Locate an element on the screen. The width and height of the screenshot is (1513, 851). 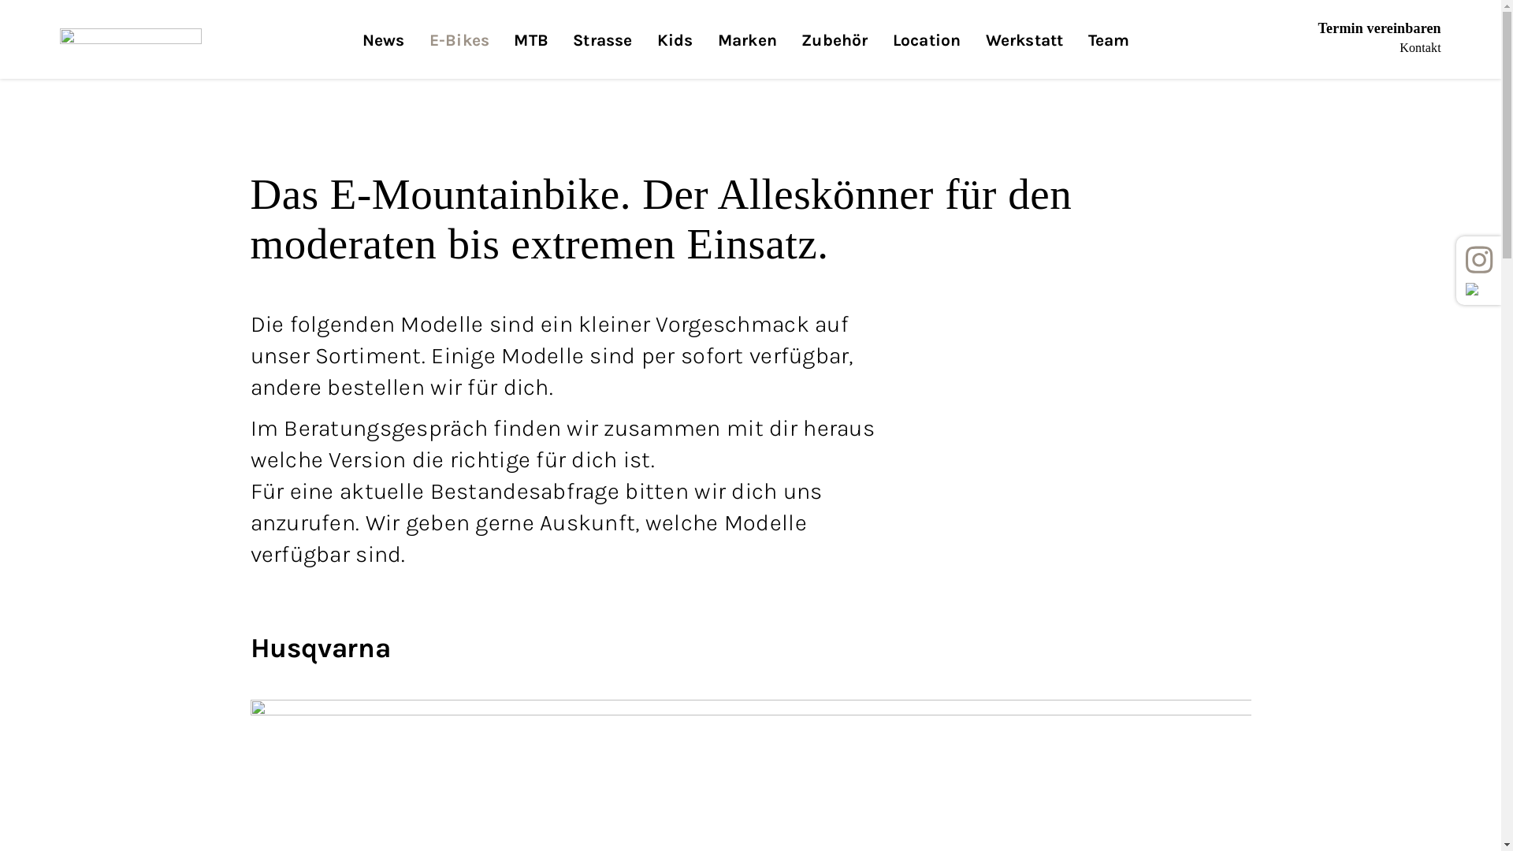
Termin vereinbaren is located at coordinates (1380, 28).